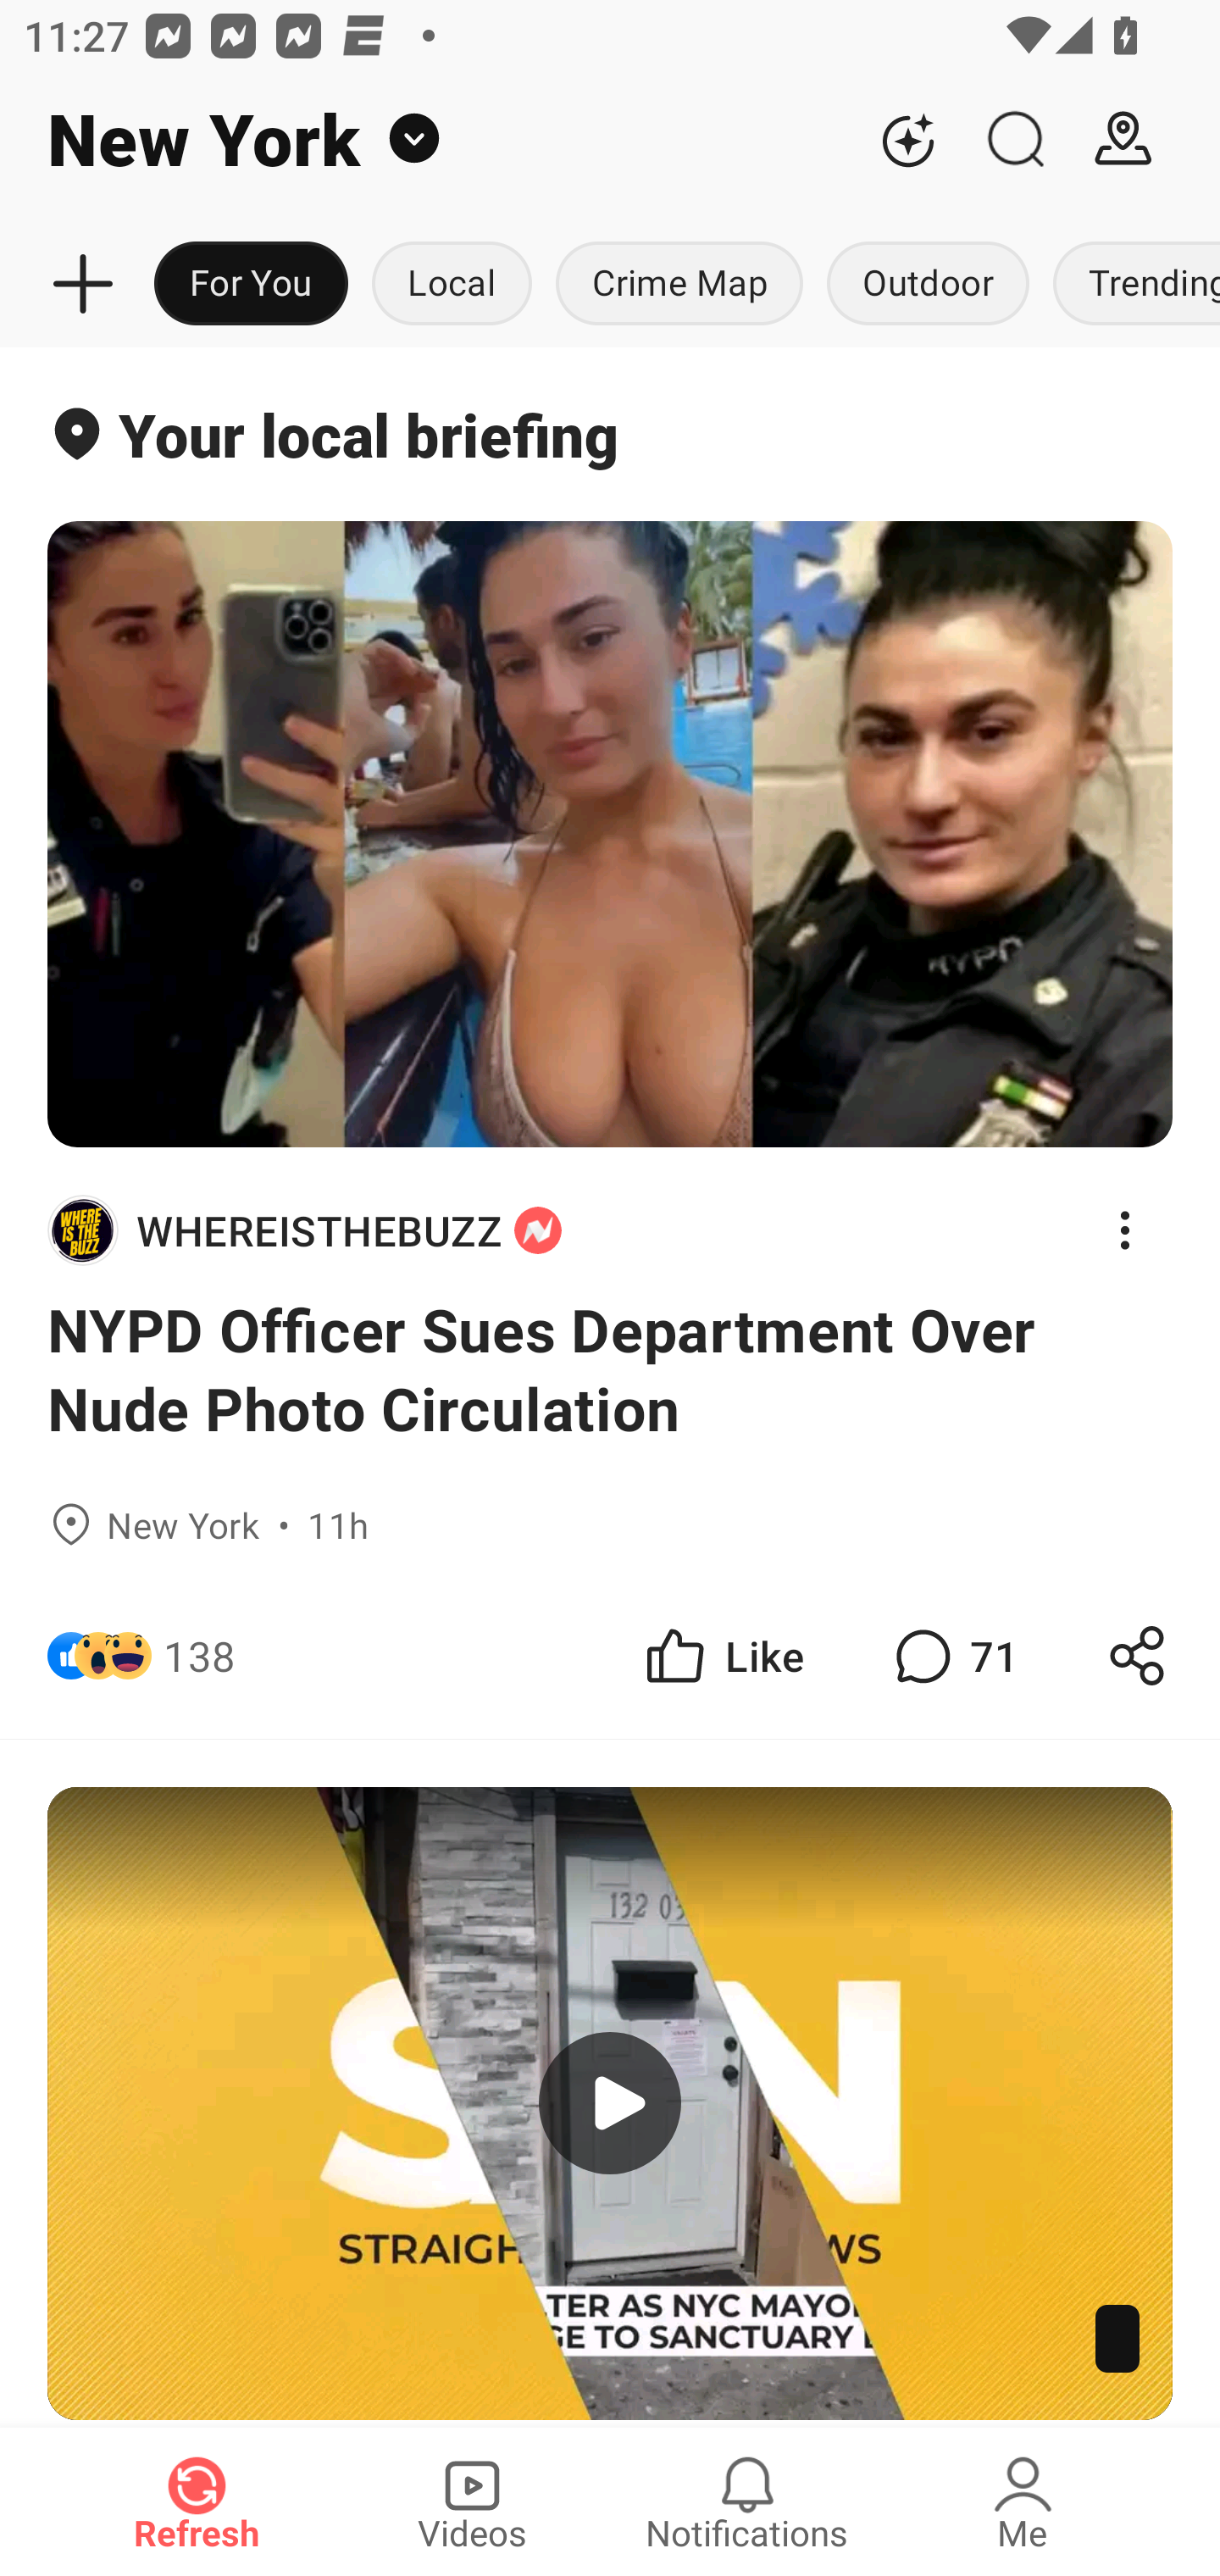 This screenshot has width=1220, height=2576. Describe the element at coordinates (1130, 285) in the screenshot. I see `Trending` at that location.